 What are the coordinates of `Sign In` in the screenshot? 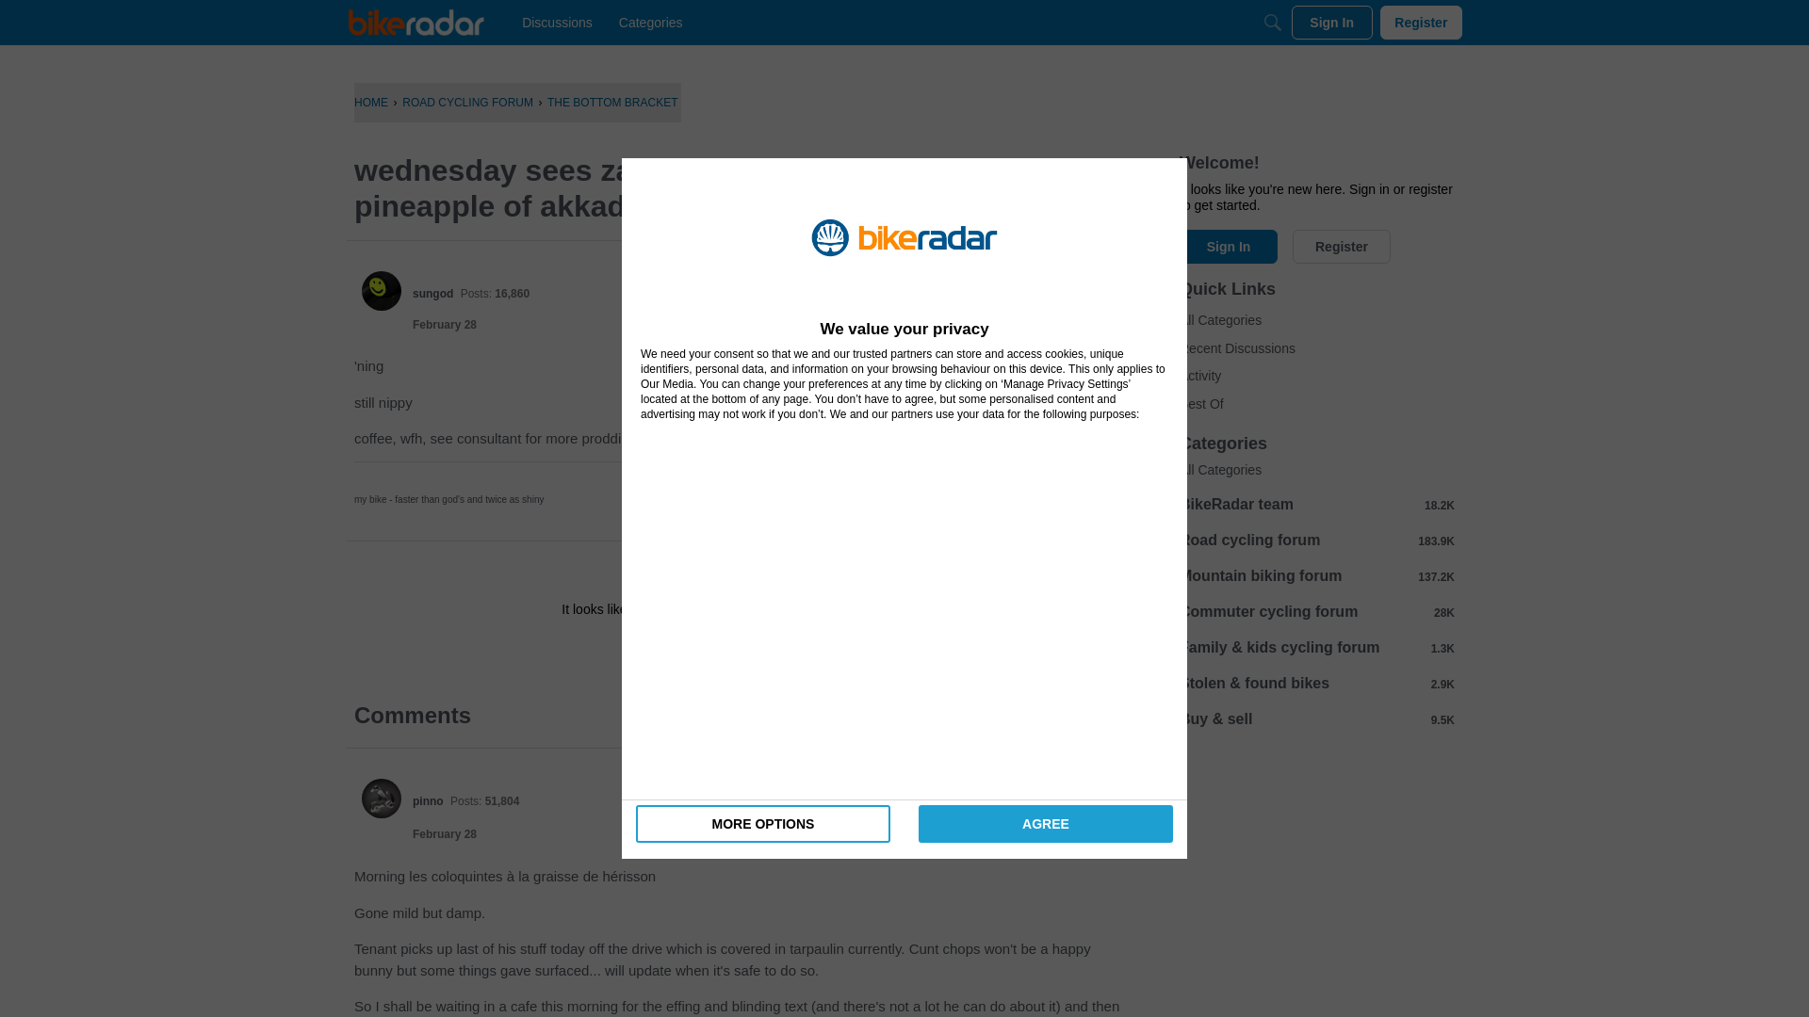 It's located at (1332, 23).